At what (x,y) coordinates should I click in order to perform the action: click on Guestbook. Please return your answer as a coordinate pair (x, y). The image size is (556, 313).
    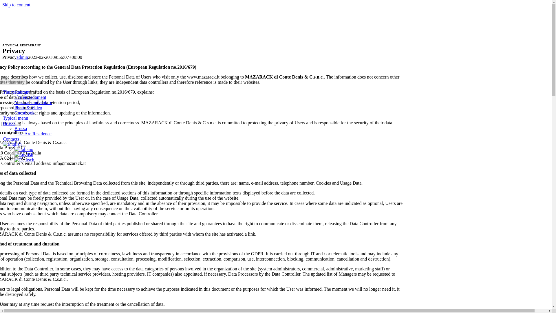
    Looking at the image, I should click on (24, 113).